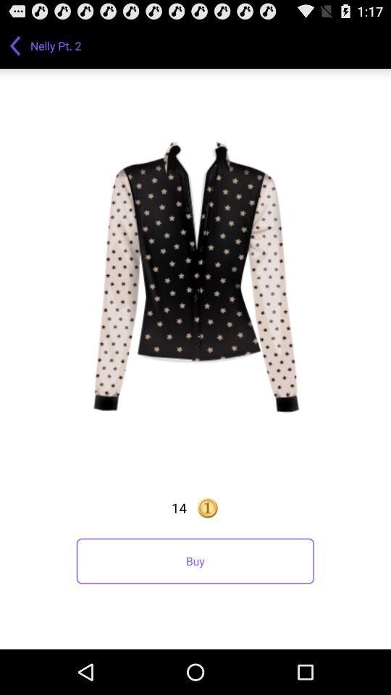  What do you see at coordinates (57, 45) in the screenshot?
I see `flip to the nelly pt. 2` at bounding box center [57, 45].